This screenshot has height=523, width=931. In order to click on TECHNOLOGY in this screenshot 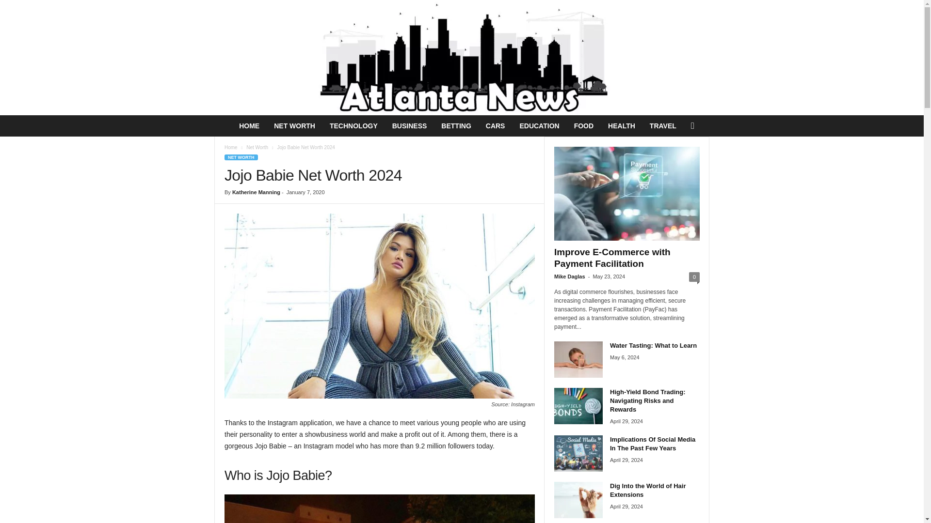, I will do `click(353, 125)`.